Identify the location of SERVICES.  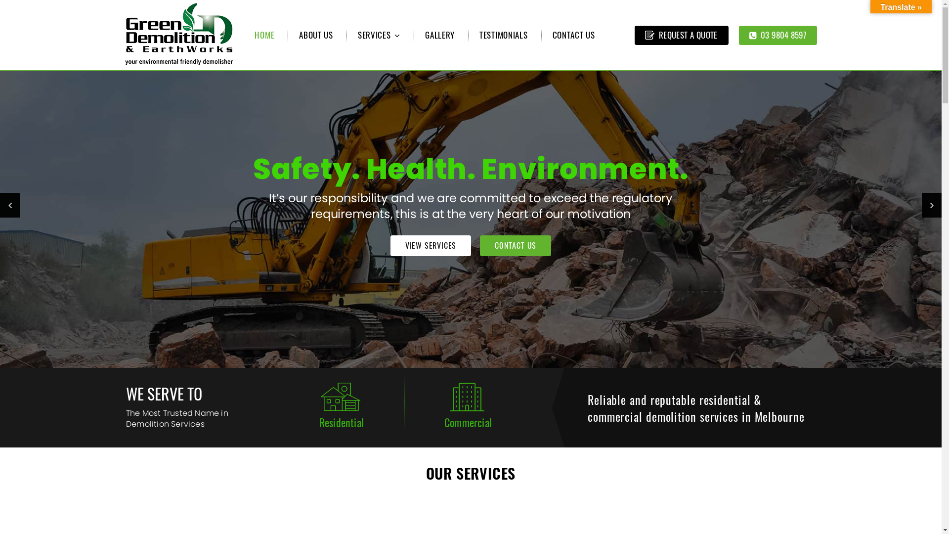
(379, 35).